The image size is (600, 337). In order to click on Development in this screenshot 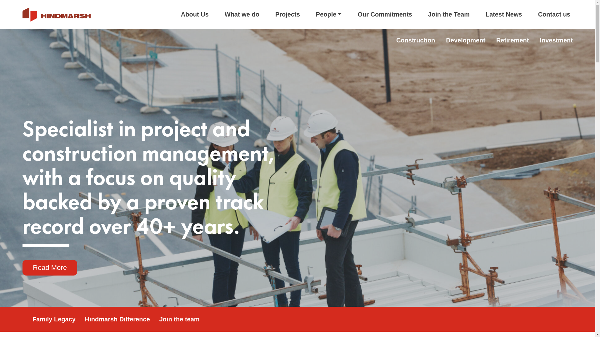, I will do `click(466, 40)`.